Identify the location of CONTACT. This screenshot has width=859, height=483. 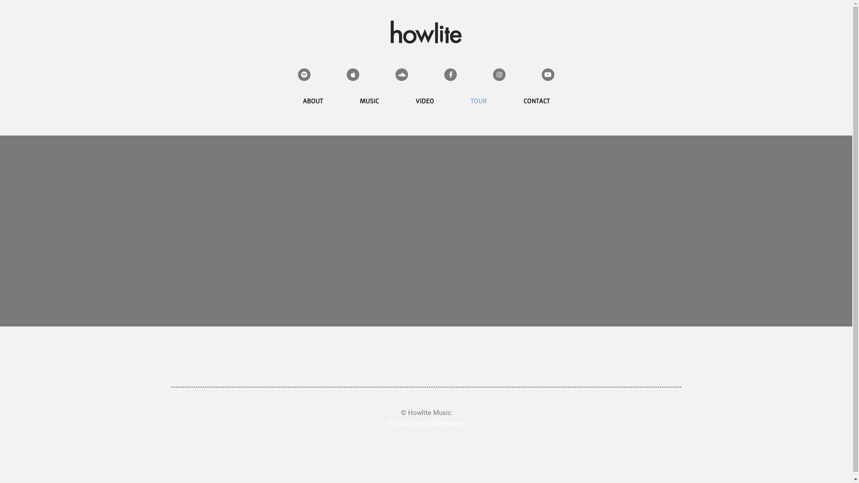
(536, 102).